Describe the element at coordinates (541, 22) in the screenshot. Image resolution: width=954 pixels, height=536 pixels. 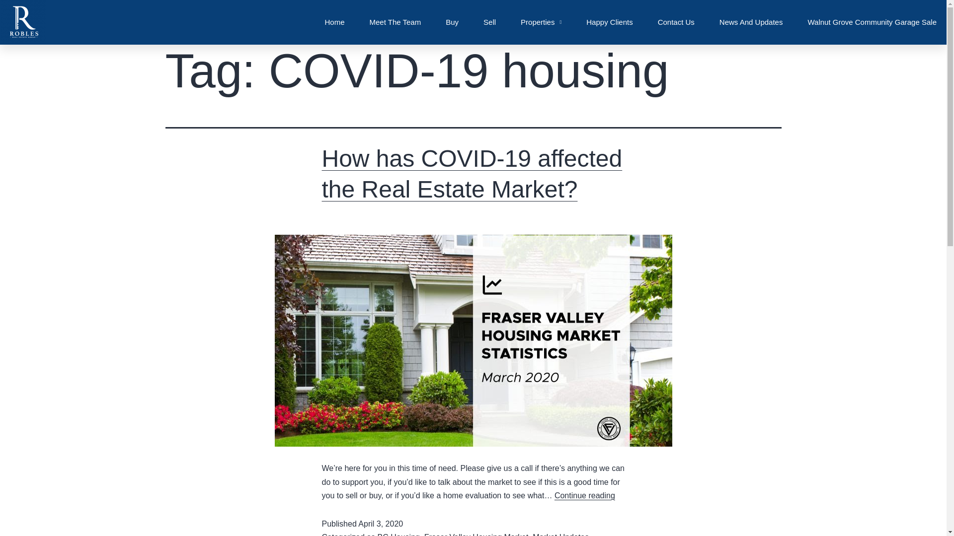
I see `Properties` at that location.